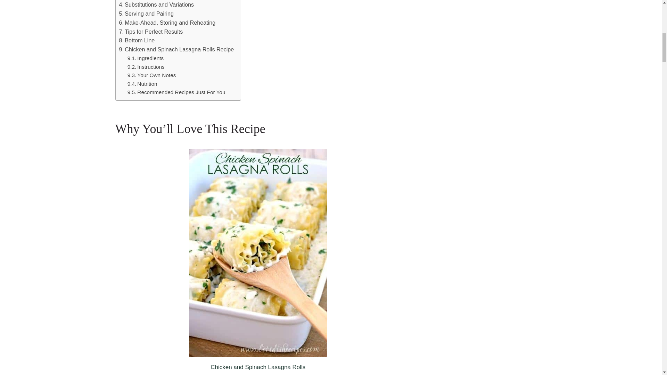 Image resolution: width=667 pixels, height=375 pixels. What do you see at coordinates (176, 92) in the screenshot?
I see `Recommended Recipes Just For You` at bounding box center [176, 92].